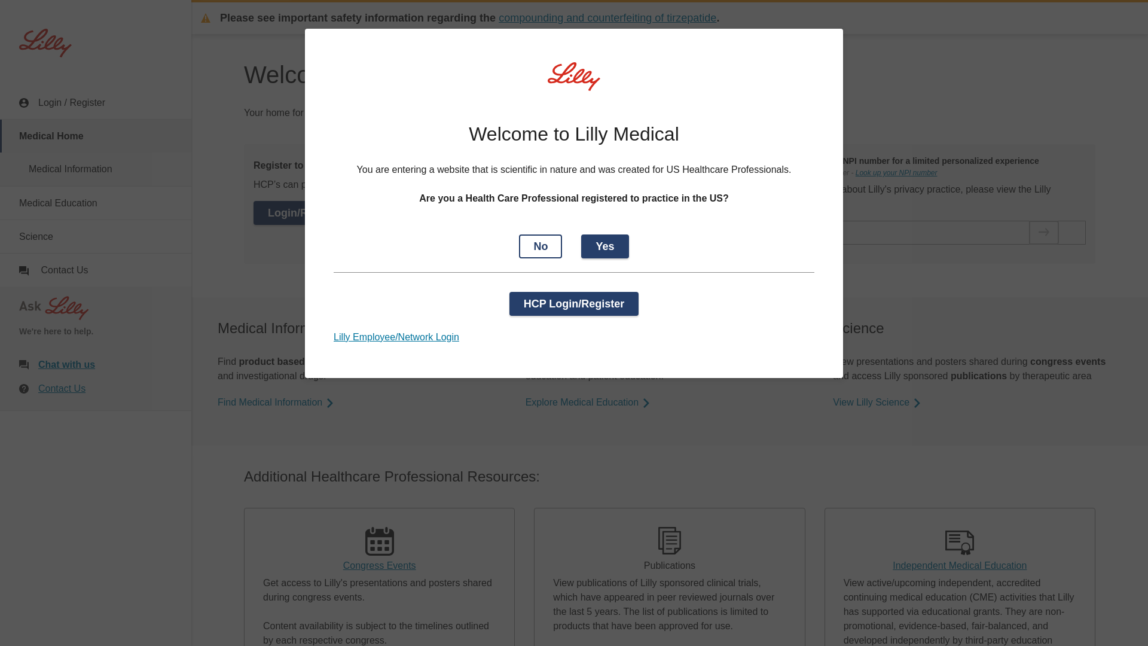 The width and height of the screenshot is (1148, 646). Describe the element at coordinates (607, 18) in the screenshot. I see `compounding and counterfeiting of tirzepatide` at that location.